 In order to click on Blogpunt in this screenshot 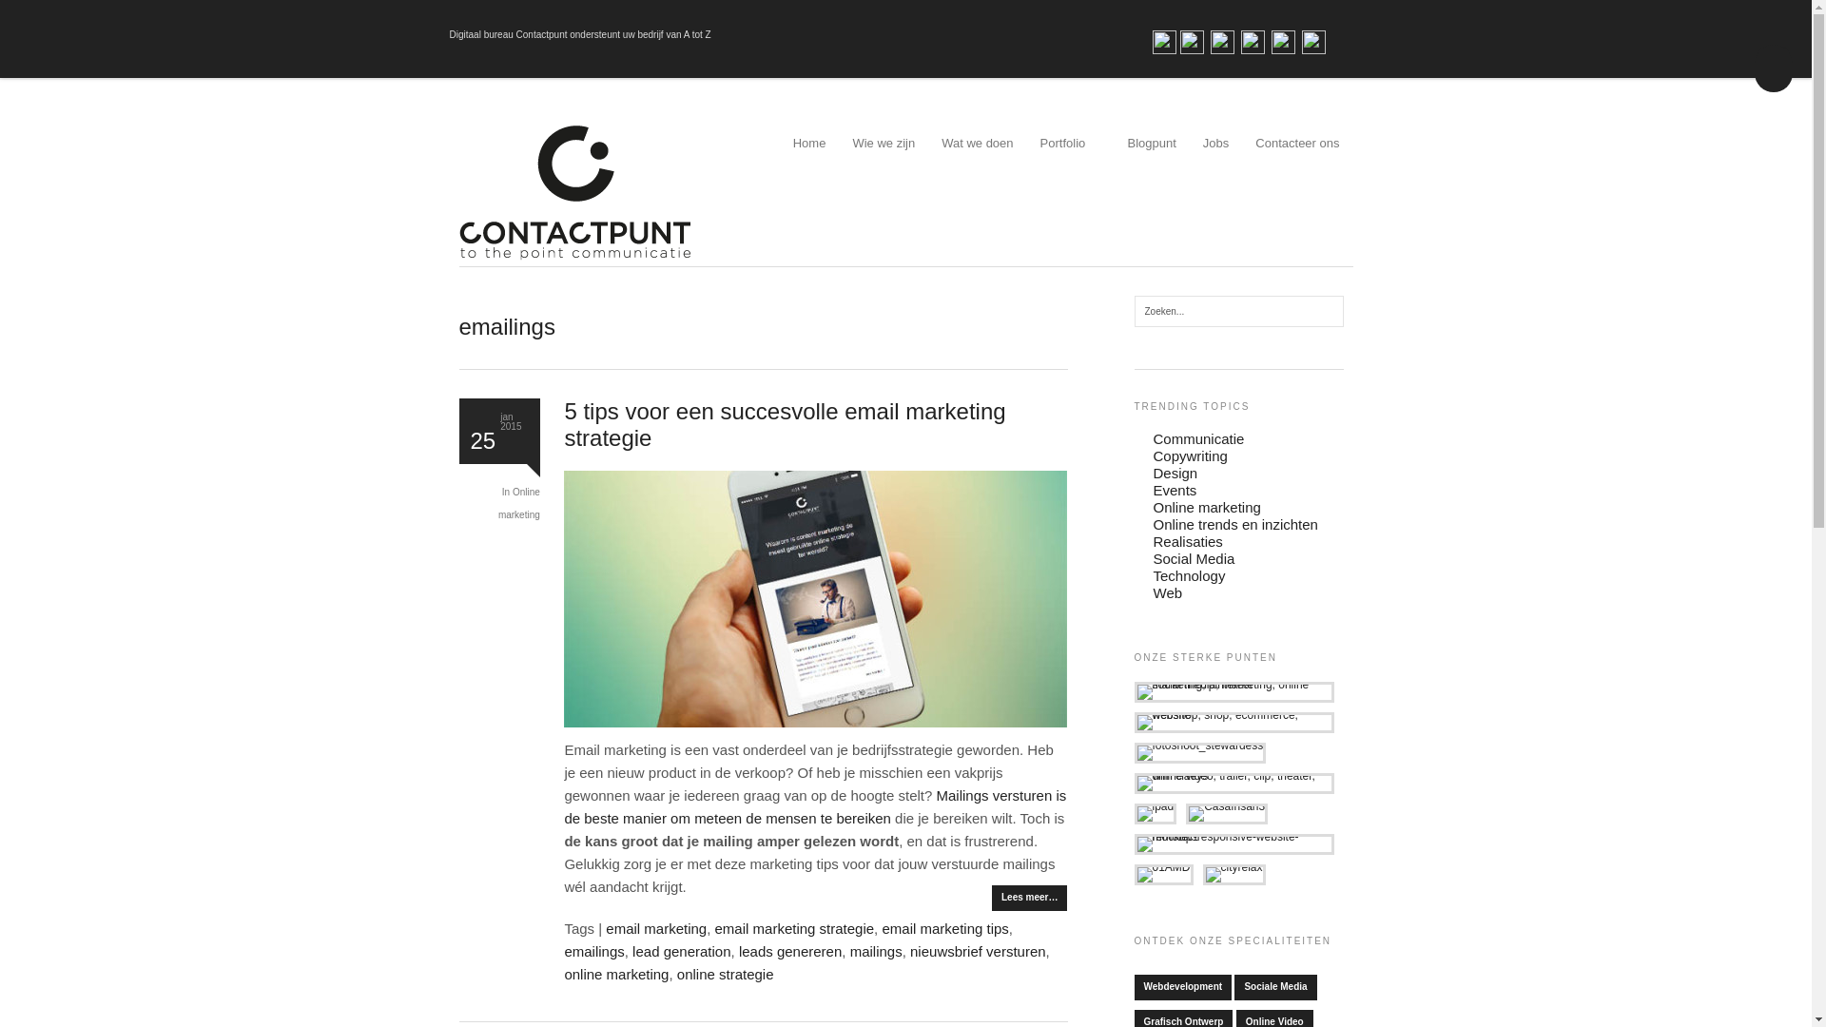, I will do `click(1153, 154)`.